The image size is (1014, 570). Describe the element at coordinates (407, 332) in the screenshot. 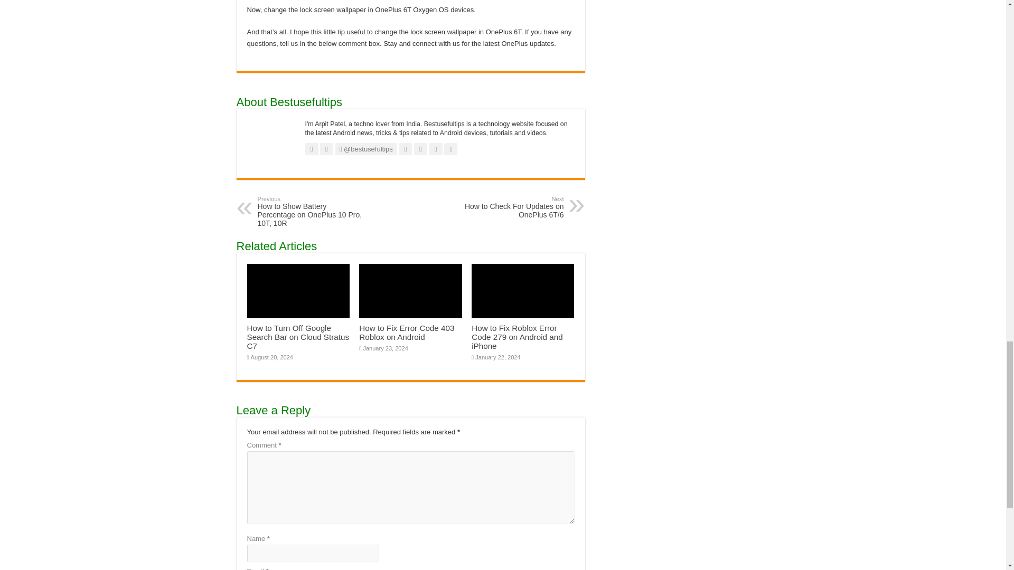

I see `How to Fix Error Code 403 Roblox on Android` at that location.